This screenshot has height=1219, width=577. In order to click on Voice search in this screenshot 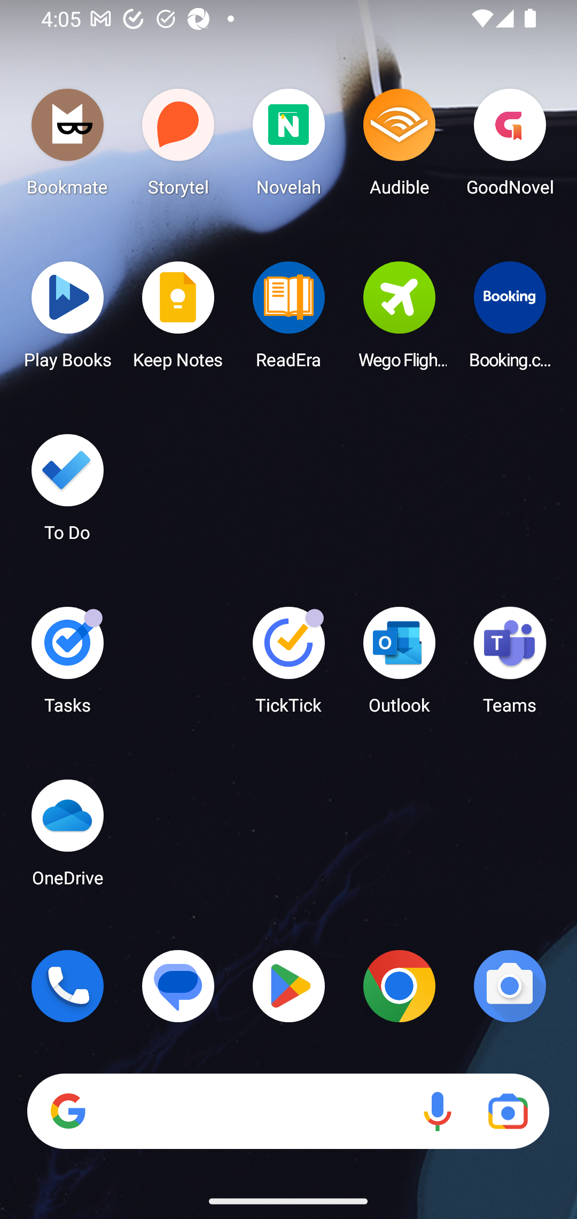, I will do `click(437, 1112)`.